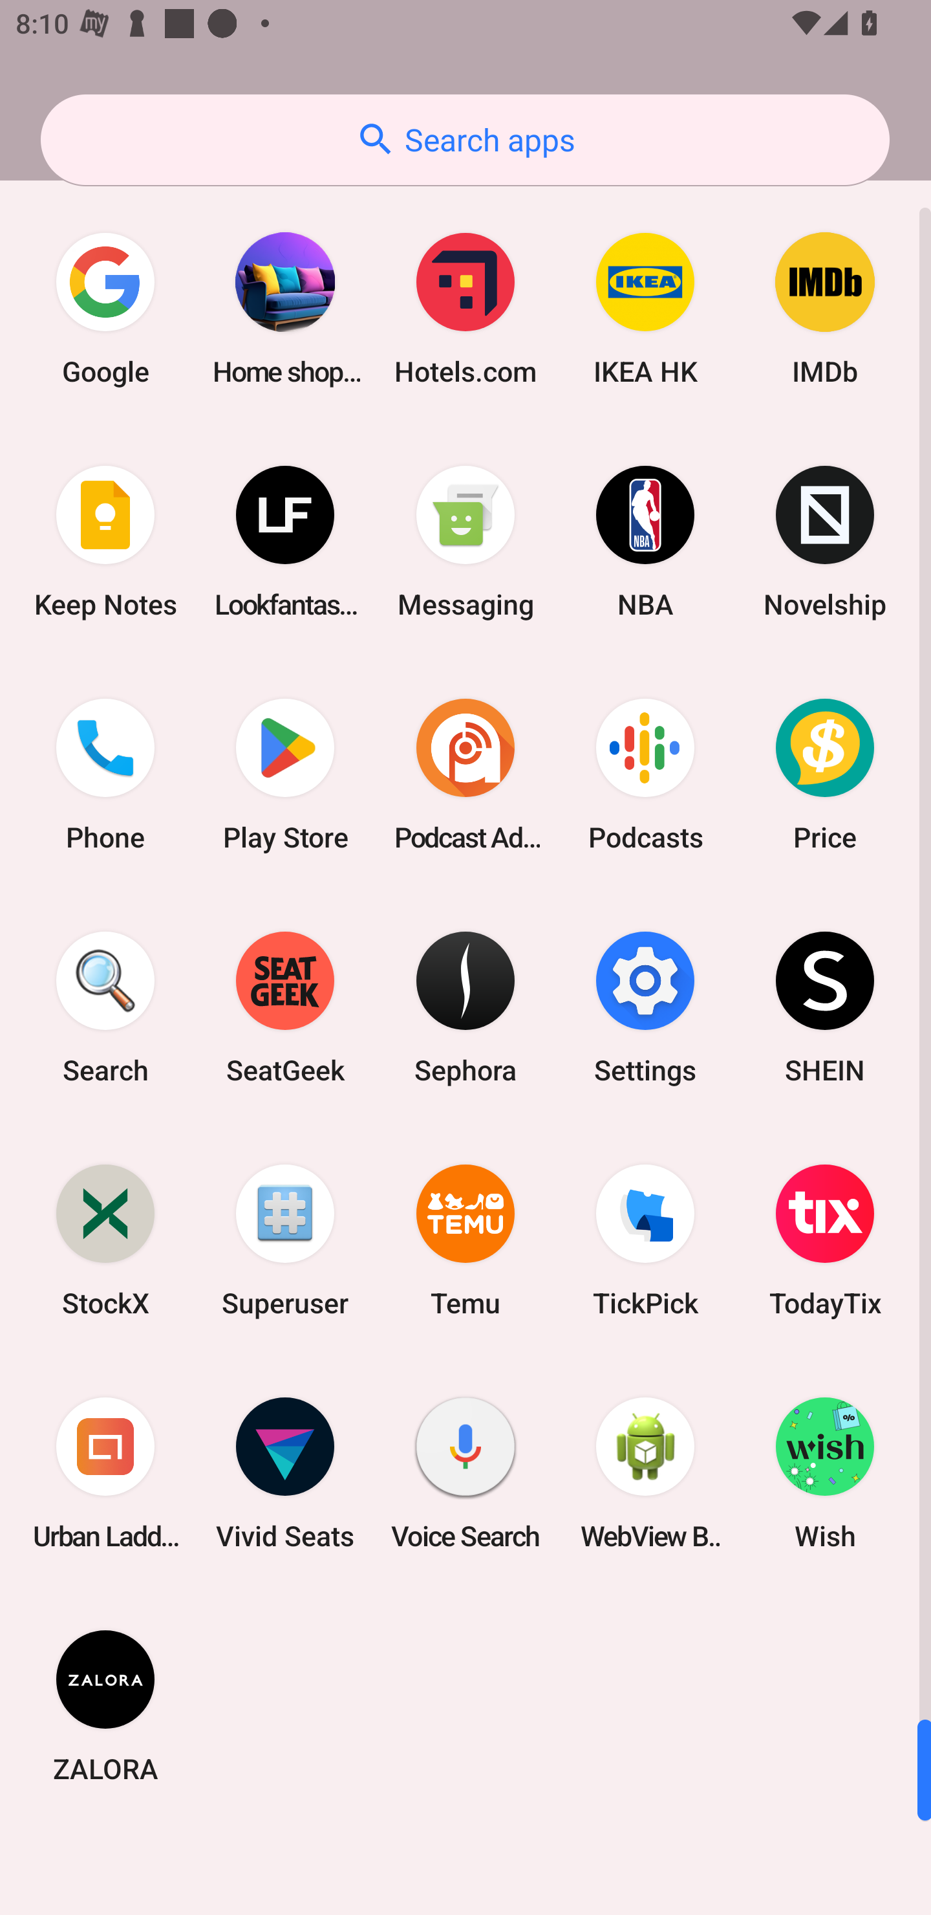 This screenshot has height=1915, width=931. What do you see at coordinates (465, 774) in the screenshot?
I see `Podcast Addict` at bounding box center [465, 774].